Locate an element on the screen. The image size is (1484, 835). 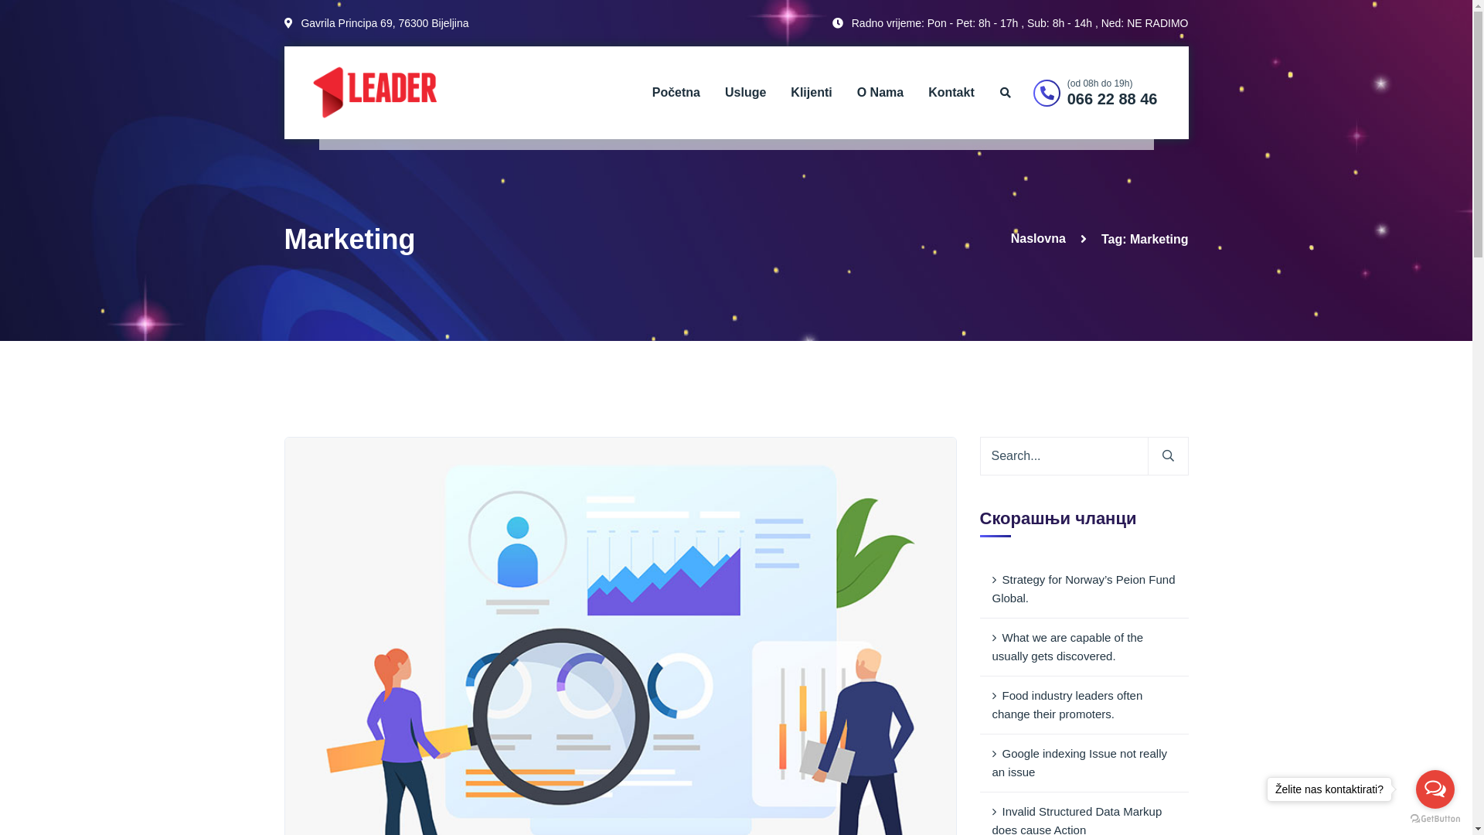
066 22 88 46 is located at coordinates (1113, 99).